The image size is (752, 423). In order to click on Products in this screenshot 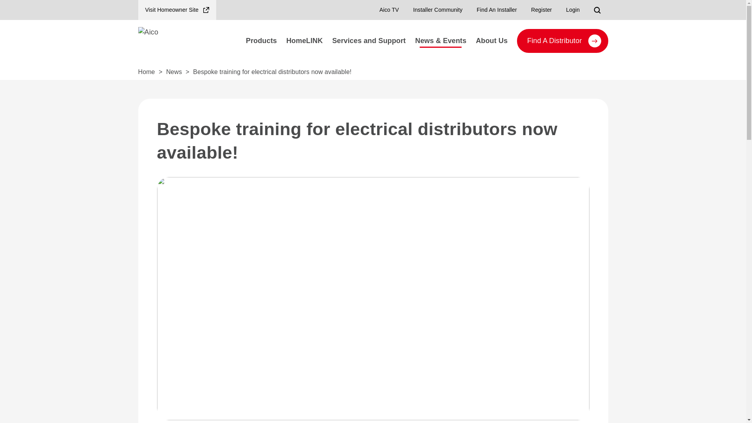, I will do `click(261, 41)`.